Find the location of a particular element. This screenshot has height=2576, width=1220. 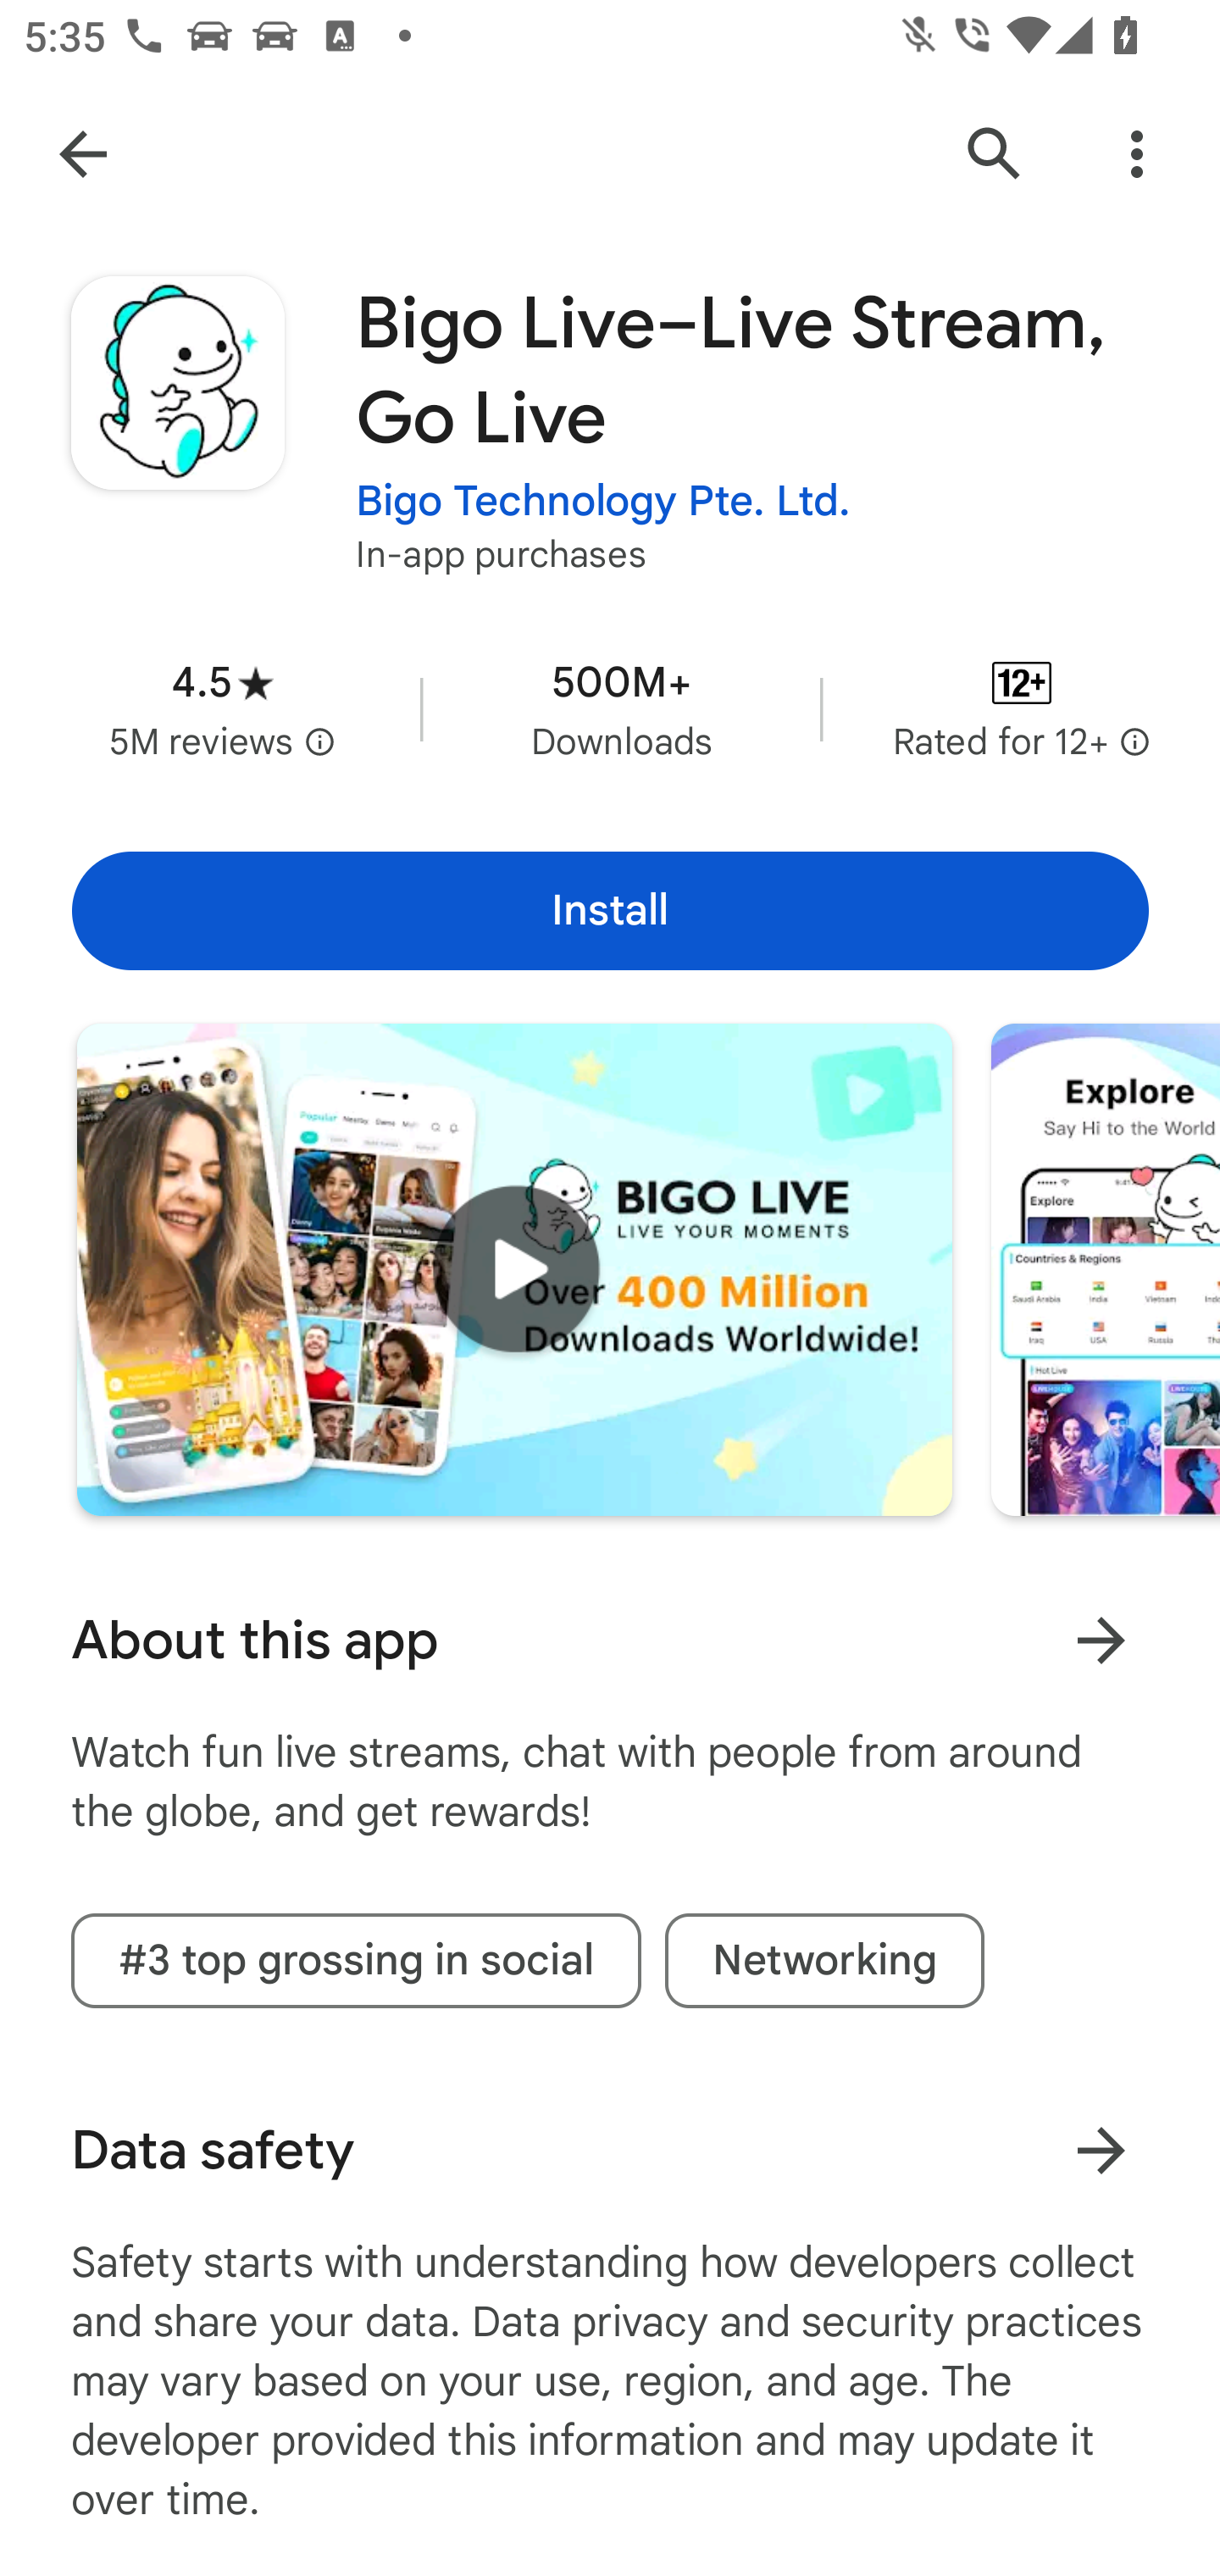

Data safety Learn more about data safety is located at coordinates (610, 2151).